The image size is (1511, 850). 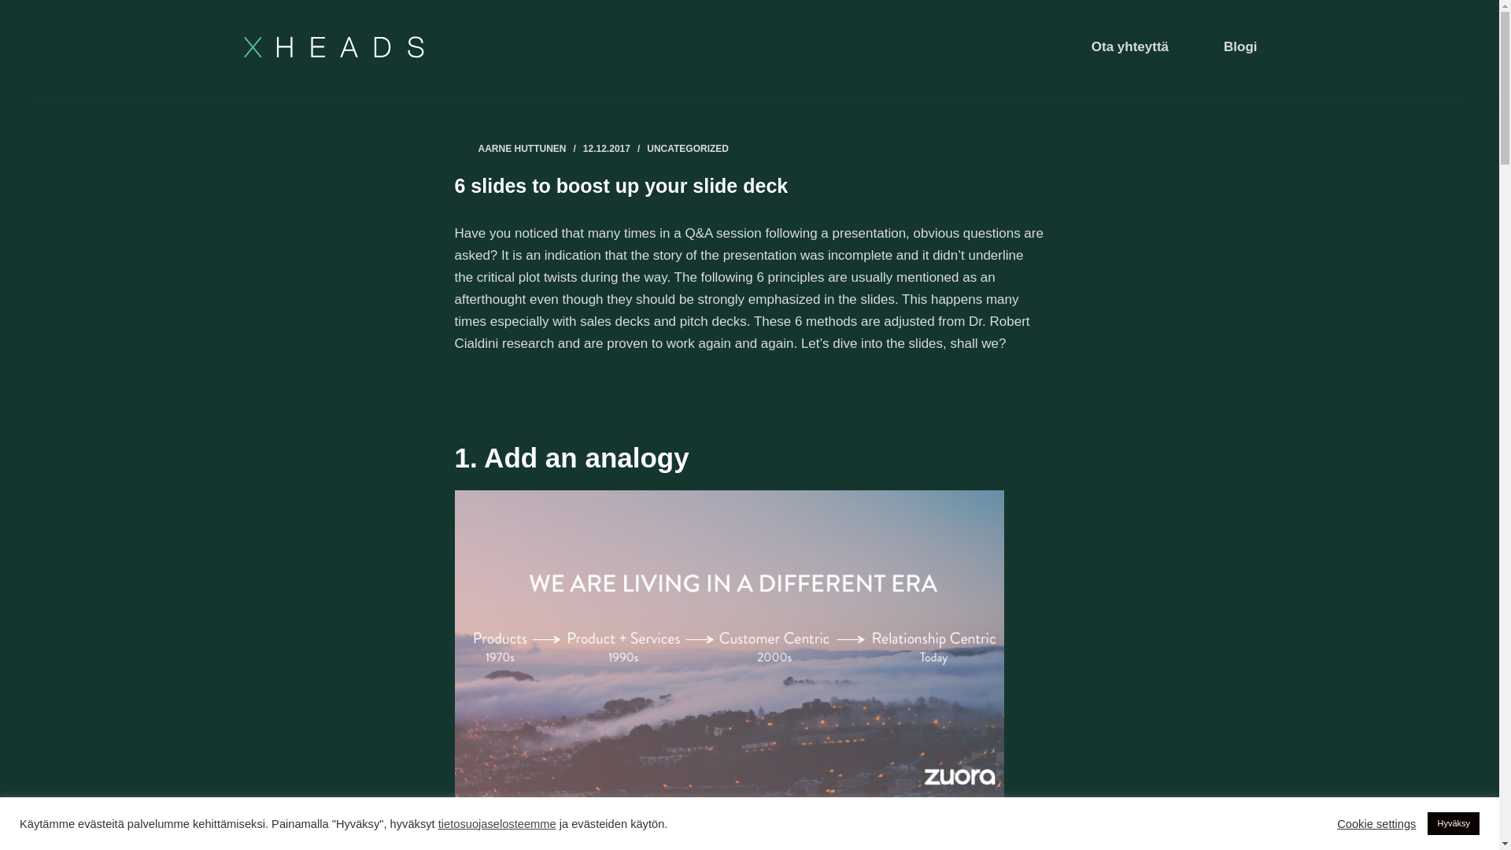 I want to click on Cookie settings, so click(x=1376, y=823).